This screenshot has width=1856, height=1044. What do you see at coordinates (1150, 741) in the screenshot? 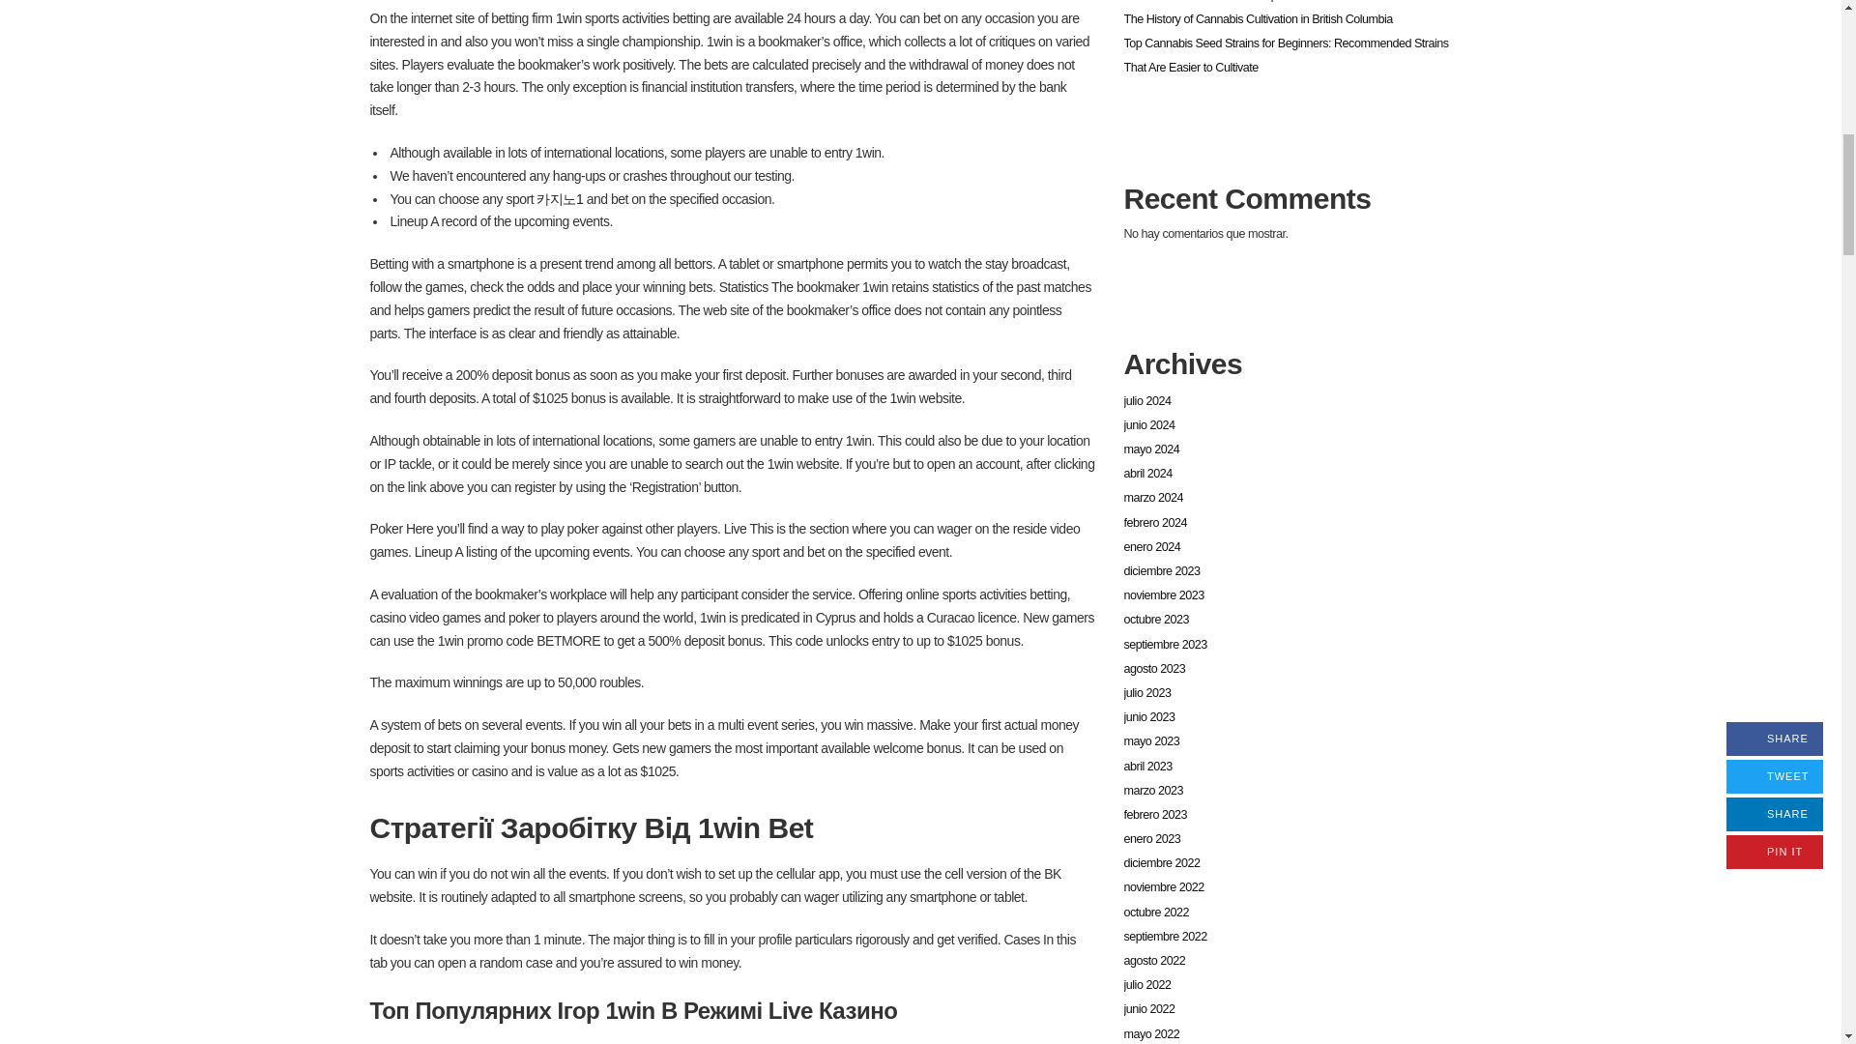
I see `mayo 2023` at bounding box center [1150, 741].